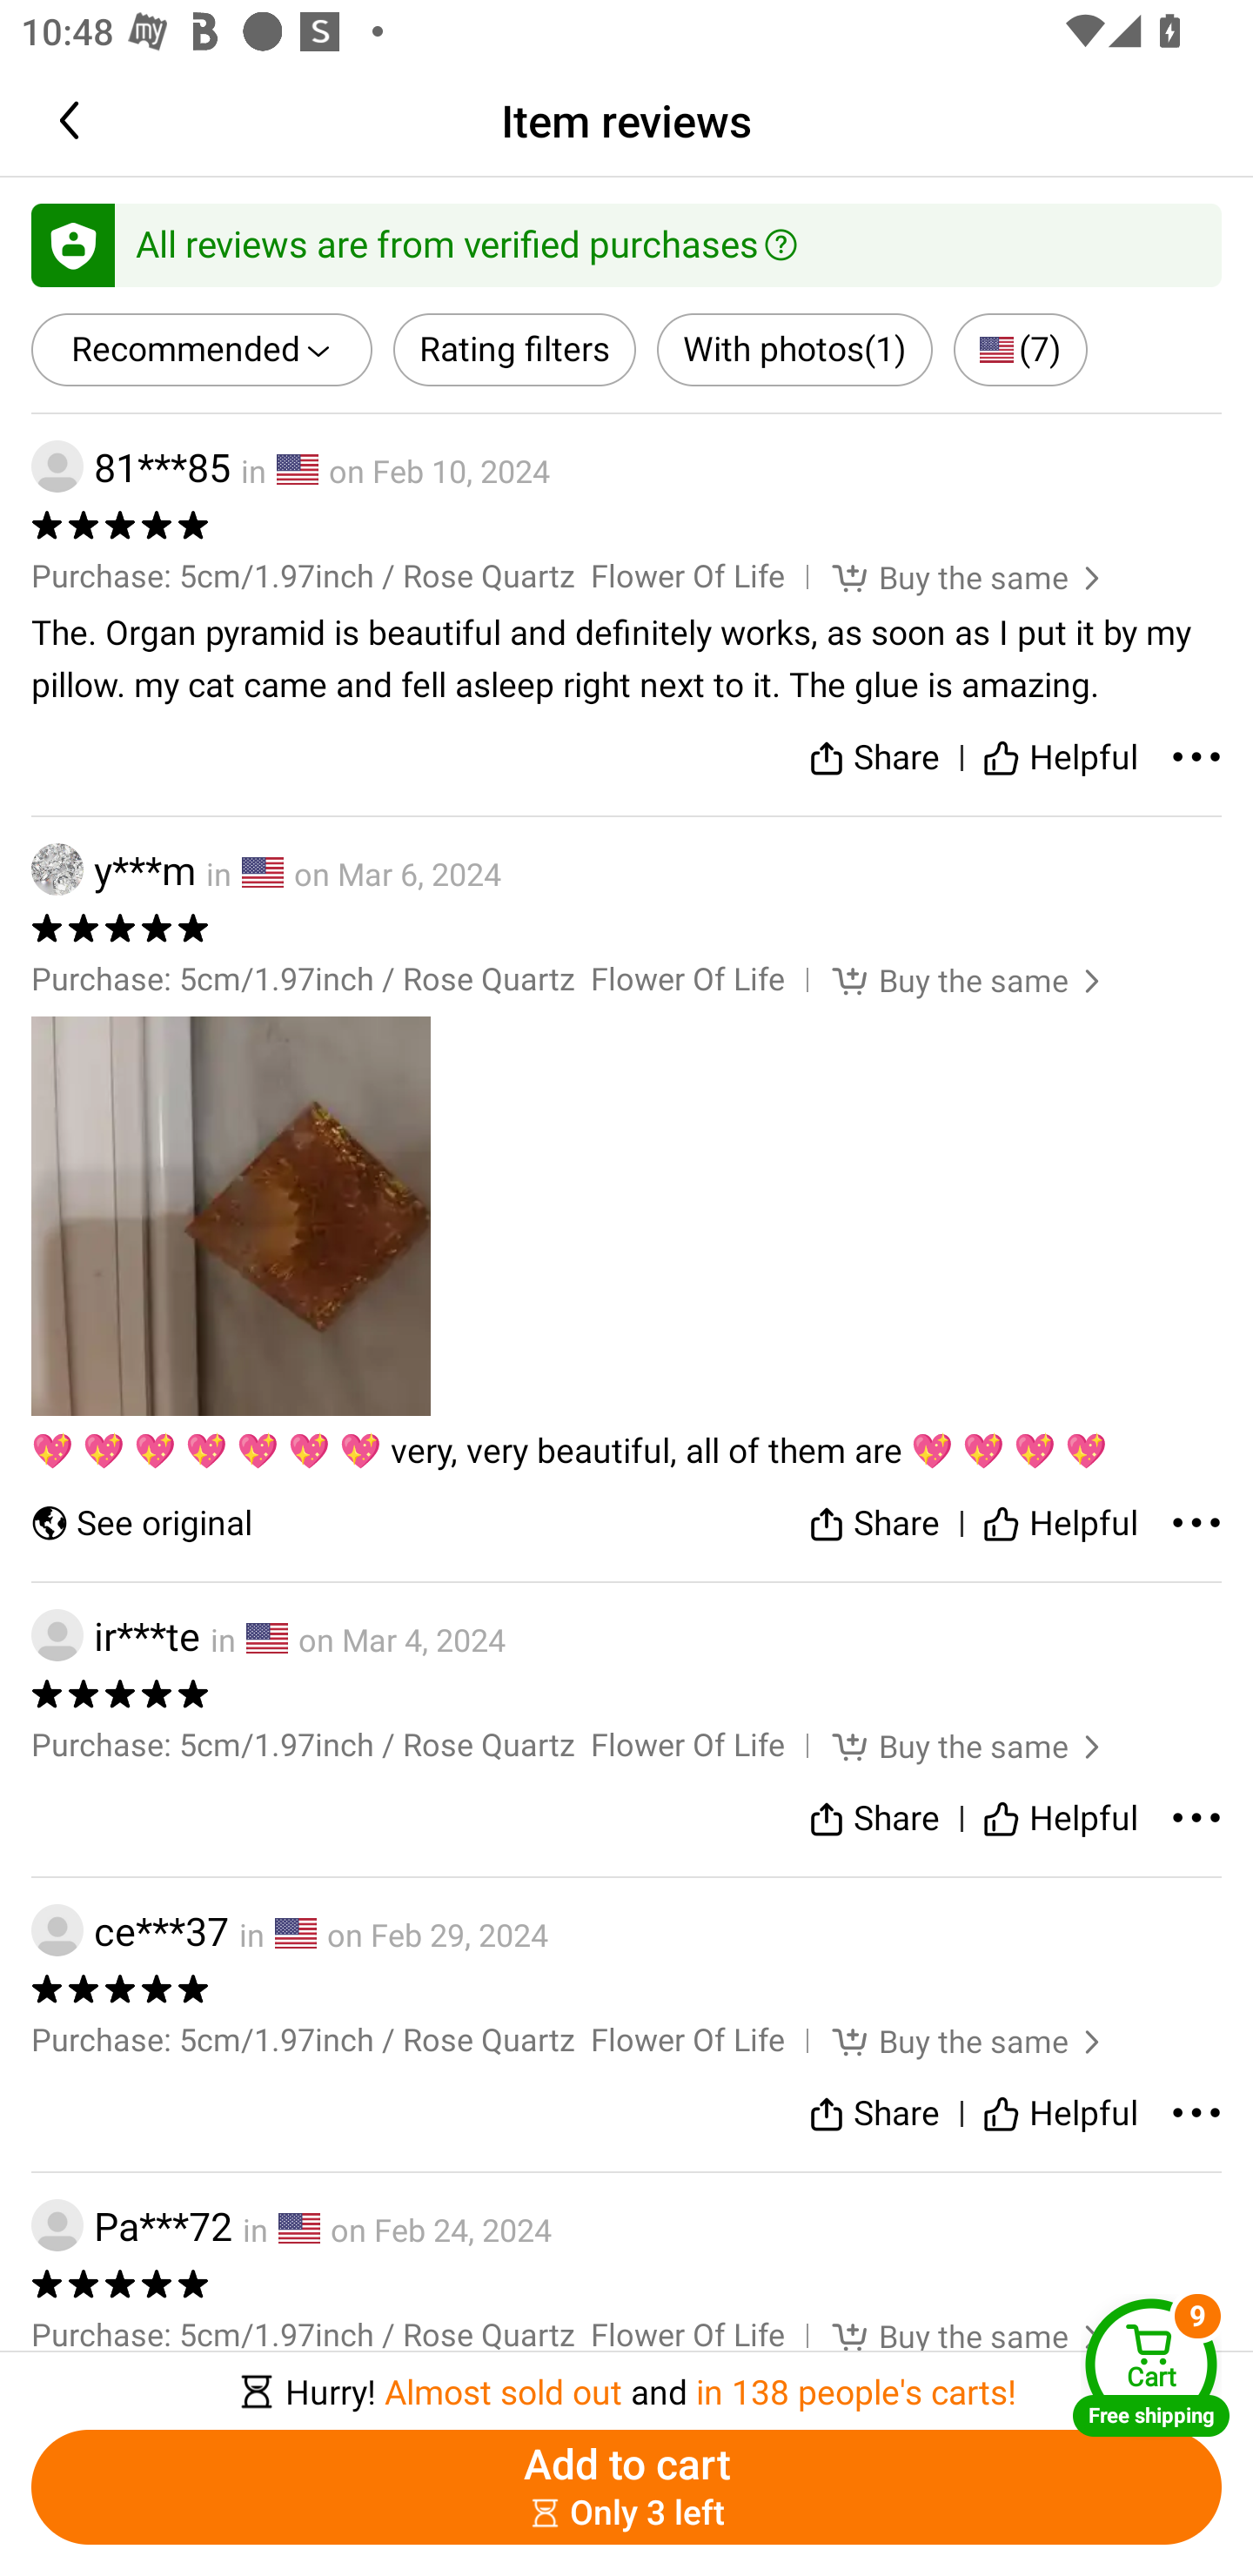  Describe the element at coordinates (113, 869) in the screenshot. I see `y***m` at that location.